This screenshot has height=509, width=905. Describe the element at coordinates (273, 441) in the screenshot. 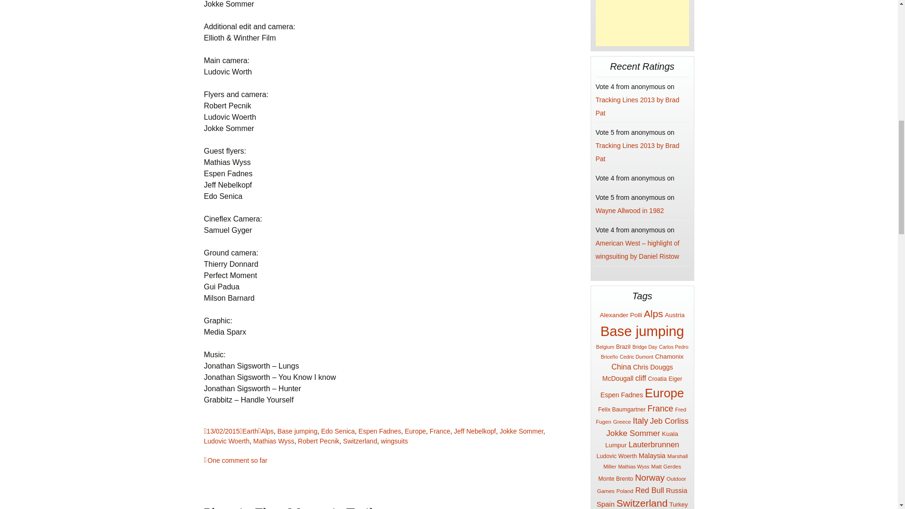

I see `Mathias Wyss` at that location.